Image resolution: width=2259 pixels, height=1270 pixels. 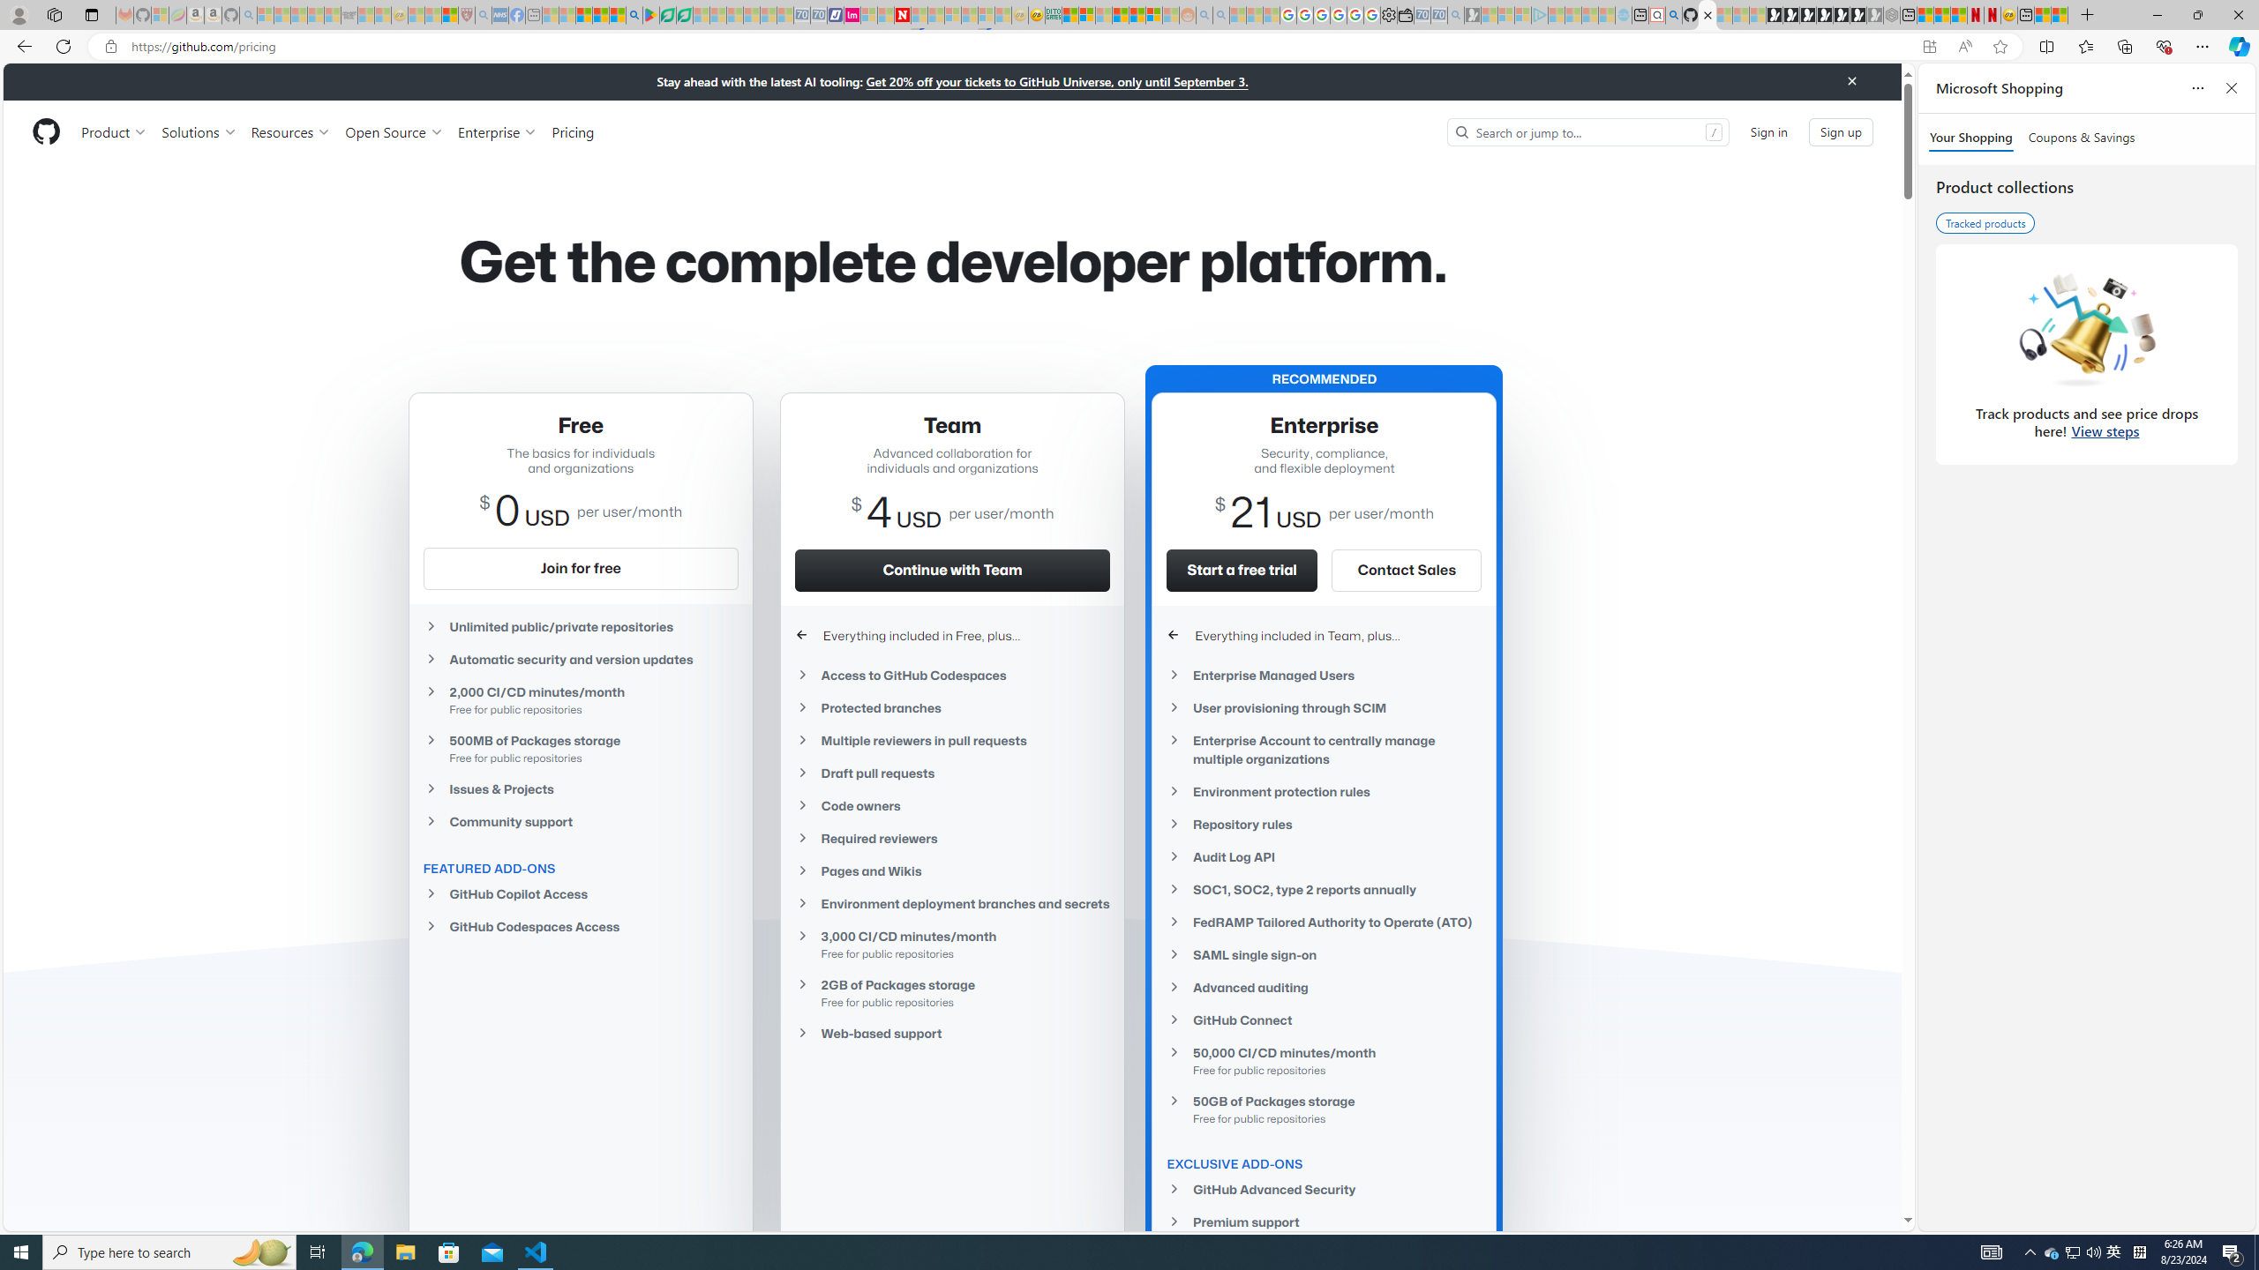 I want to click on Pages and Wikis, so click(x=953, y=871).